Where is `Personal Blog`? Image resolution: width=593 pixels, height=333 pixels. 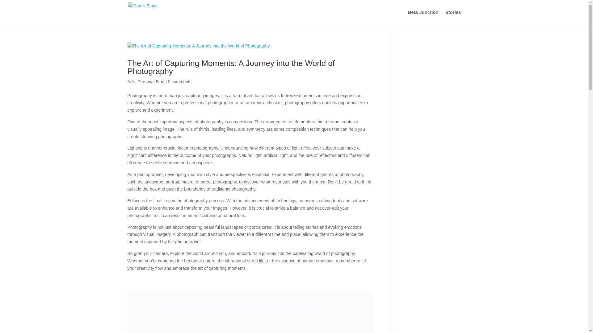
Personal Blog is located at coordinates (151, 82).